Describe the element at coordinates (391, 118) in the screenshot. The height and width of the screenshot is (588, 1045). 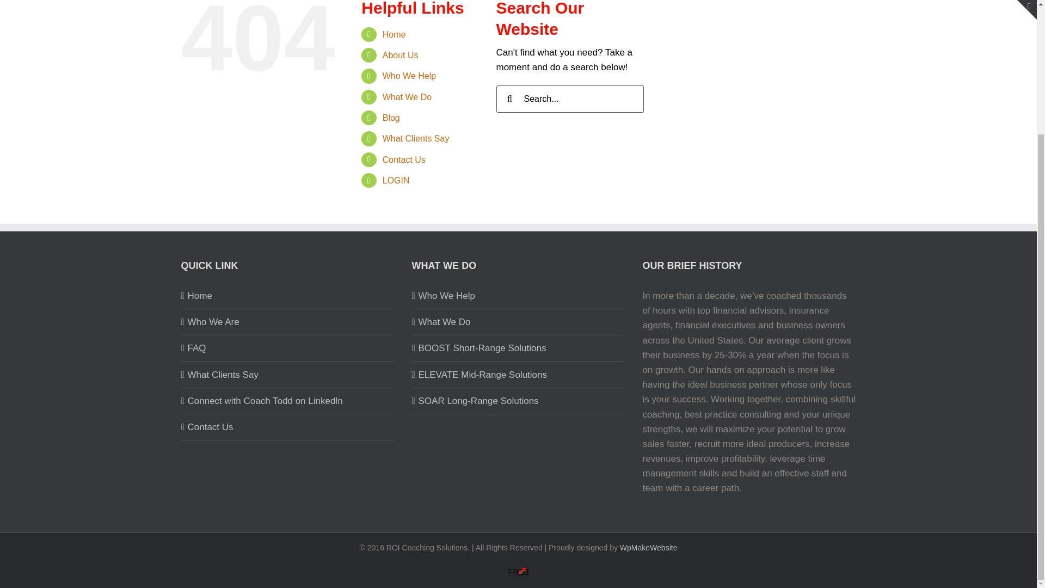
I see `Blog` at that location.